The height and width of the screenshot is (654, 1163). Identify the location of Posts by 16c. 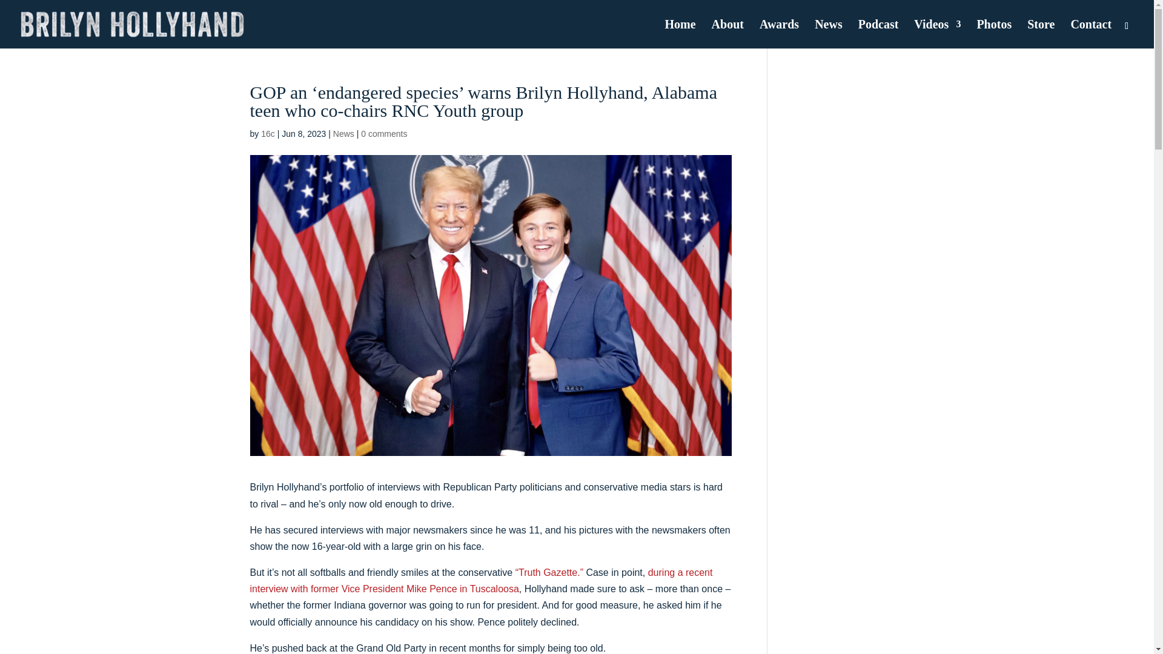
(268, 133).